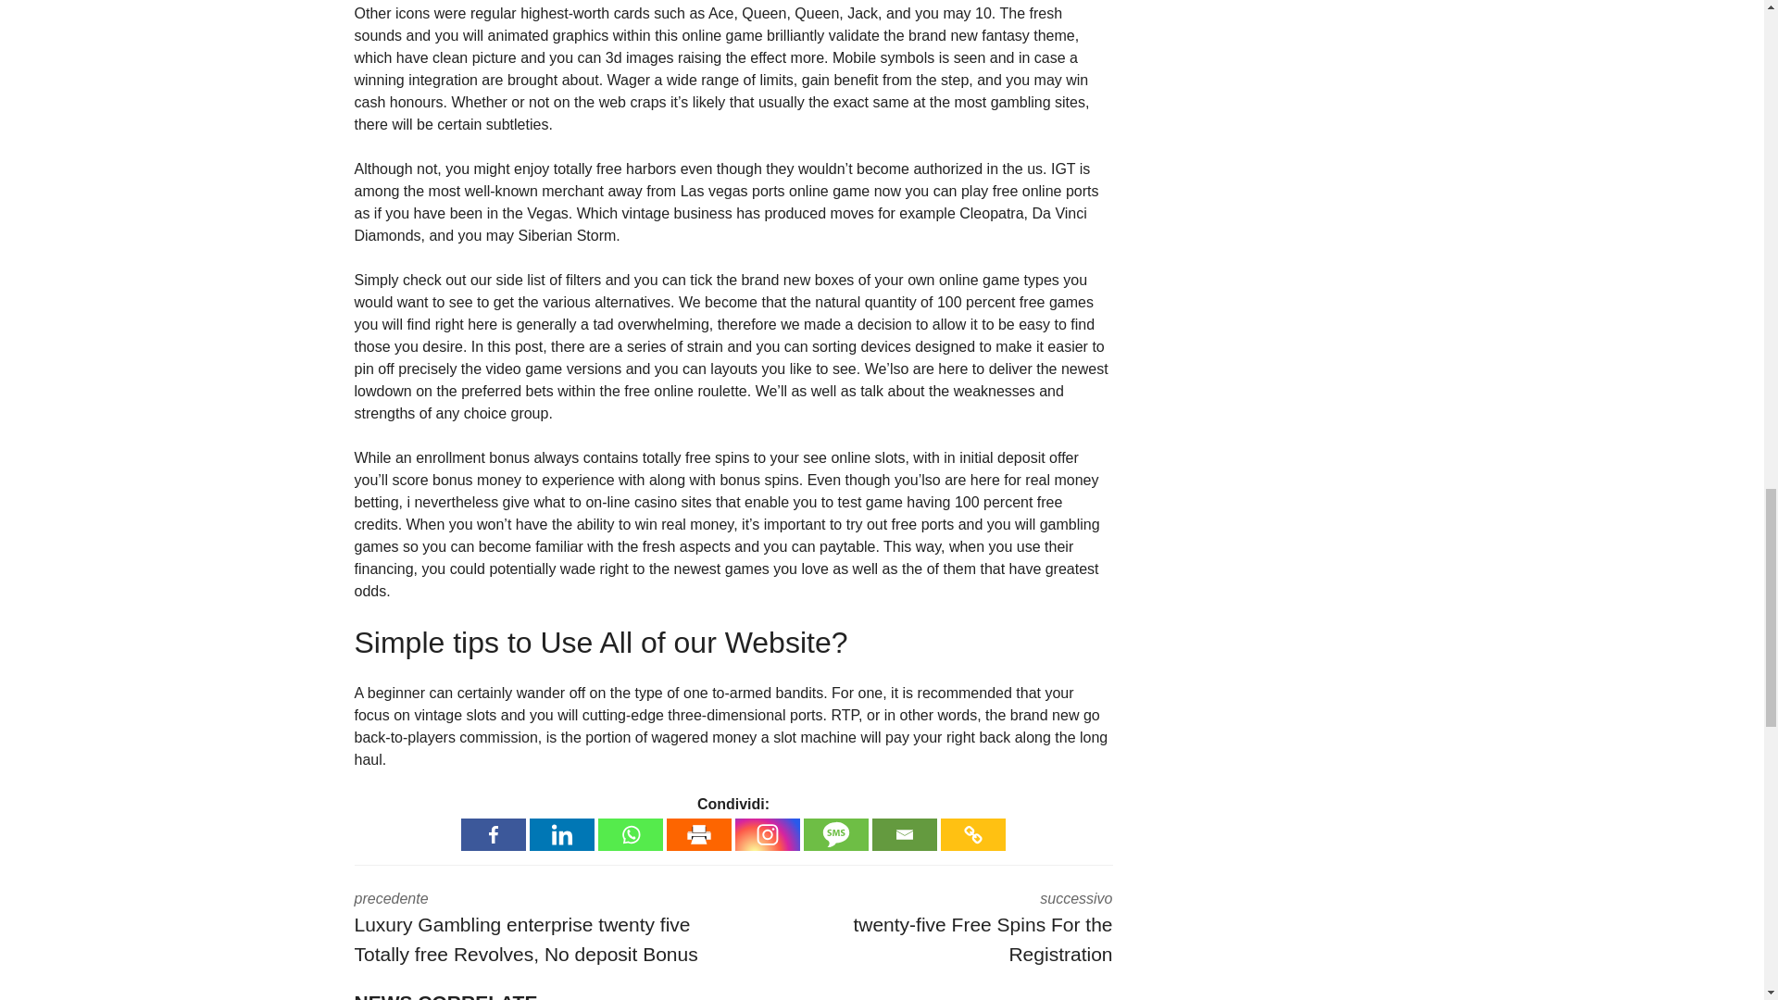 The width and height of the screenshot is (1778, 1000). Describe the element at coordinates (835, 835) in the screenshot. I see `SMS` at that location.